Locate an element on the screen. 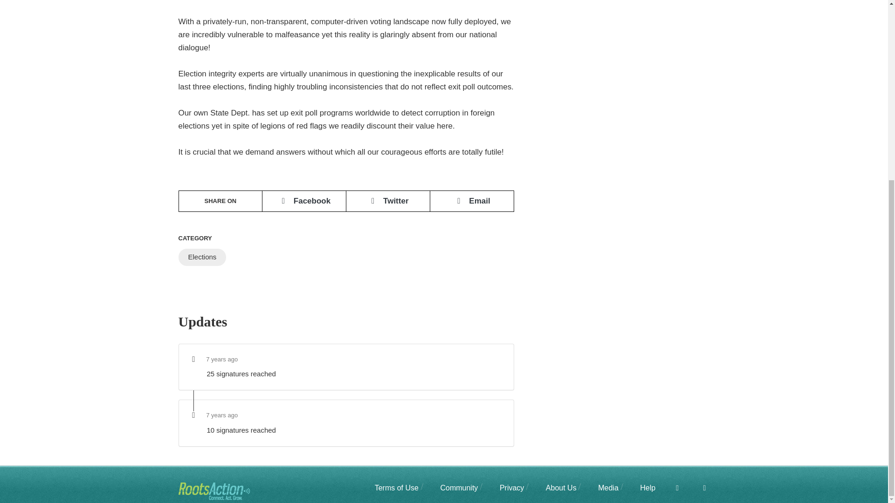 This screenshot has width=895, height=503. Share on Twitter is located at coordinates (388, 201).